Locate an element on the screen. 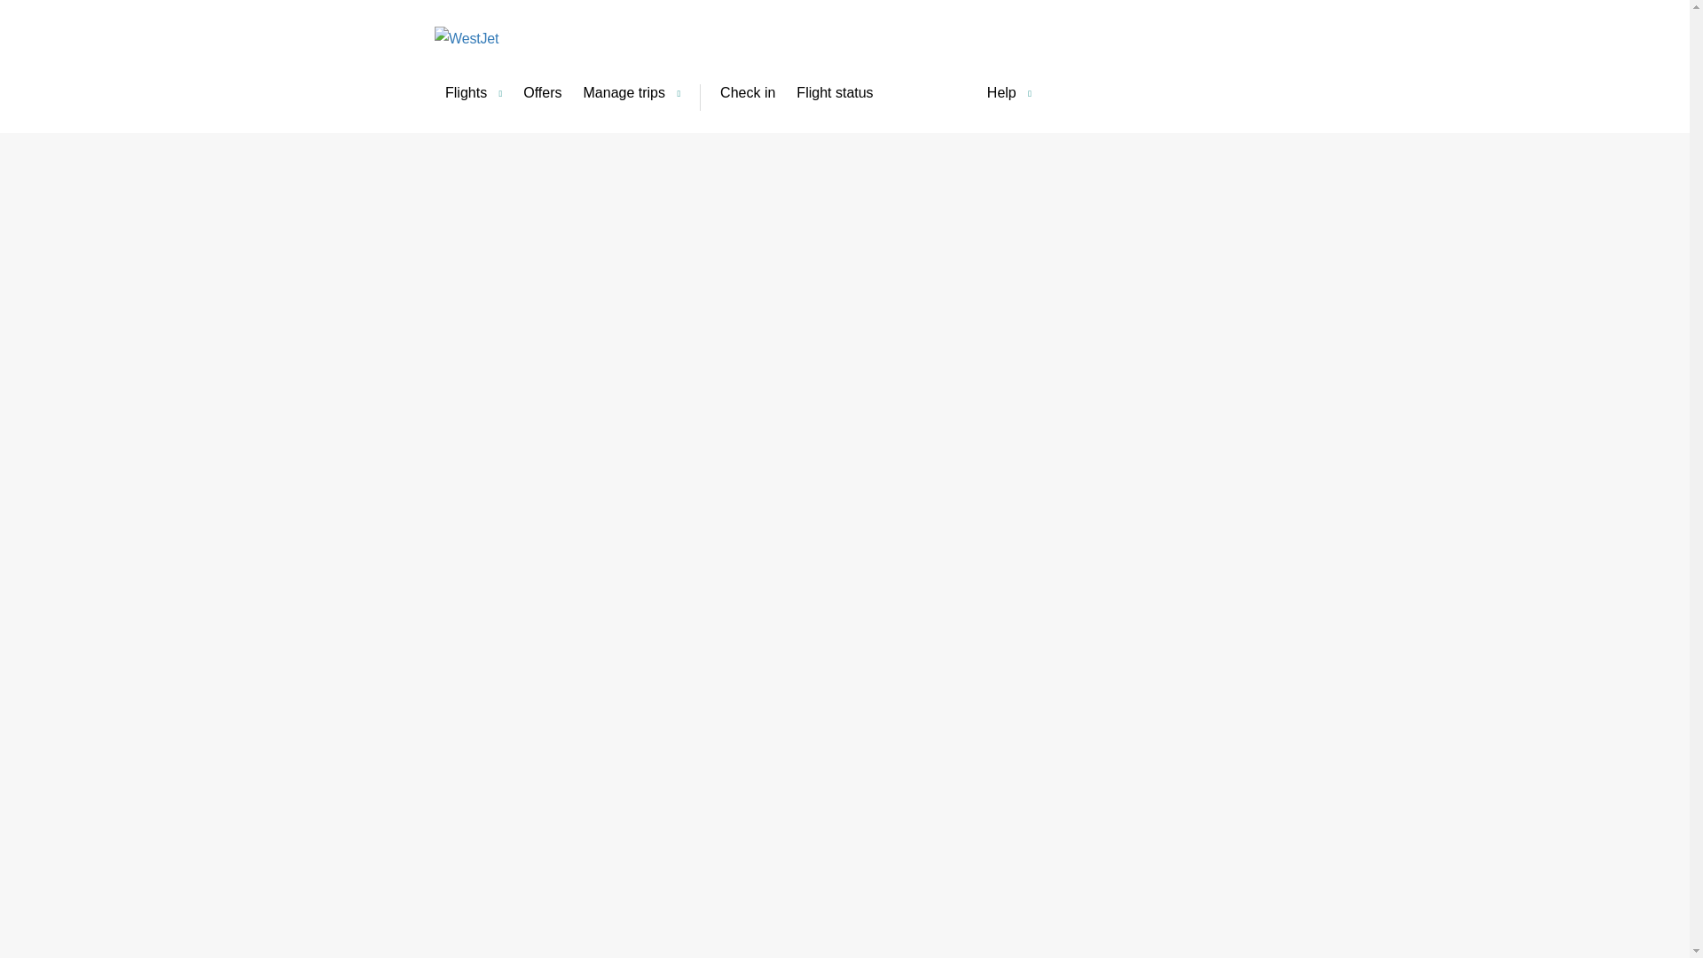  Flight status is located at coordinates (834, 93).